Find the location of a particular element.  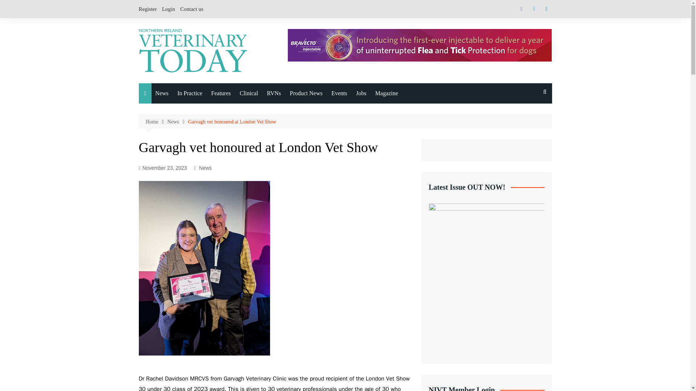

Home is located at coordinates (156, 122).